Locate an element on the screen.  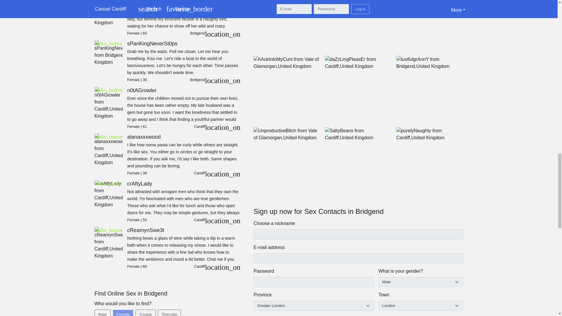
couple is located at coordinates (137, 311).